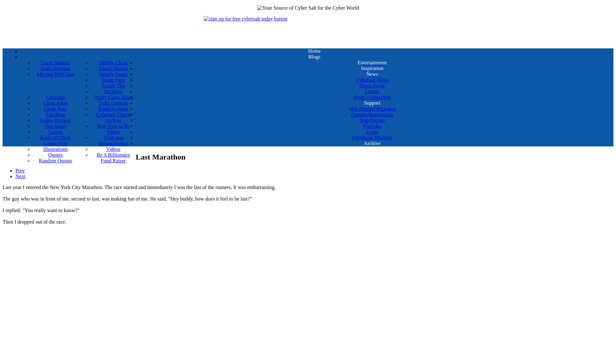 The height and width of the screenshot is (346, 616). Describe the element at coordinates (56, 161) in the screenshot. I see `Random Quotes` at that location.